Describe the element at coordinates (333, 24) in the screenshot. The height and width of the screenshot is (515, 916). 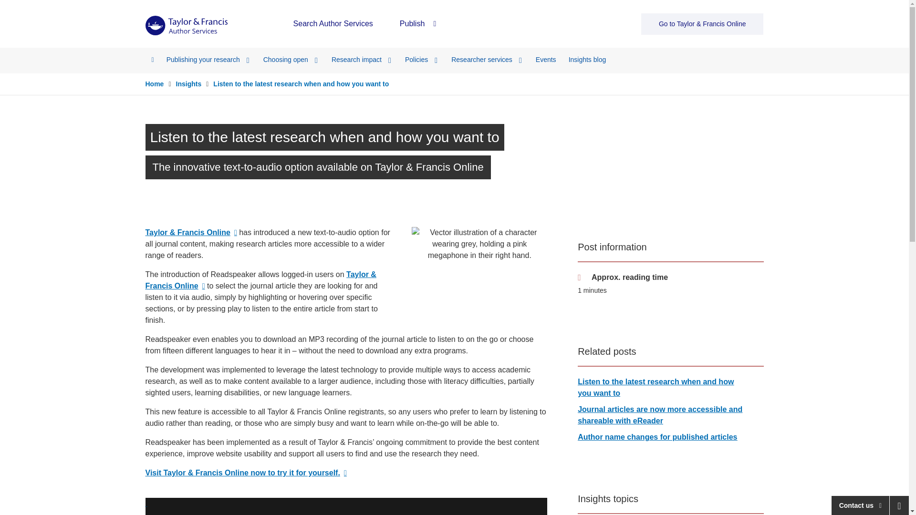
I see `Search Author Services` at that location.